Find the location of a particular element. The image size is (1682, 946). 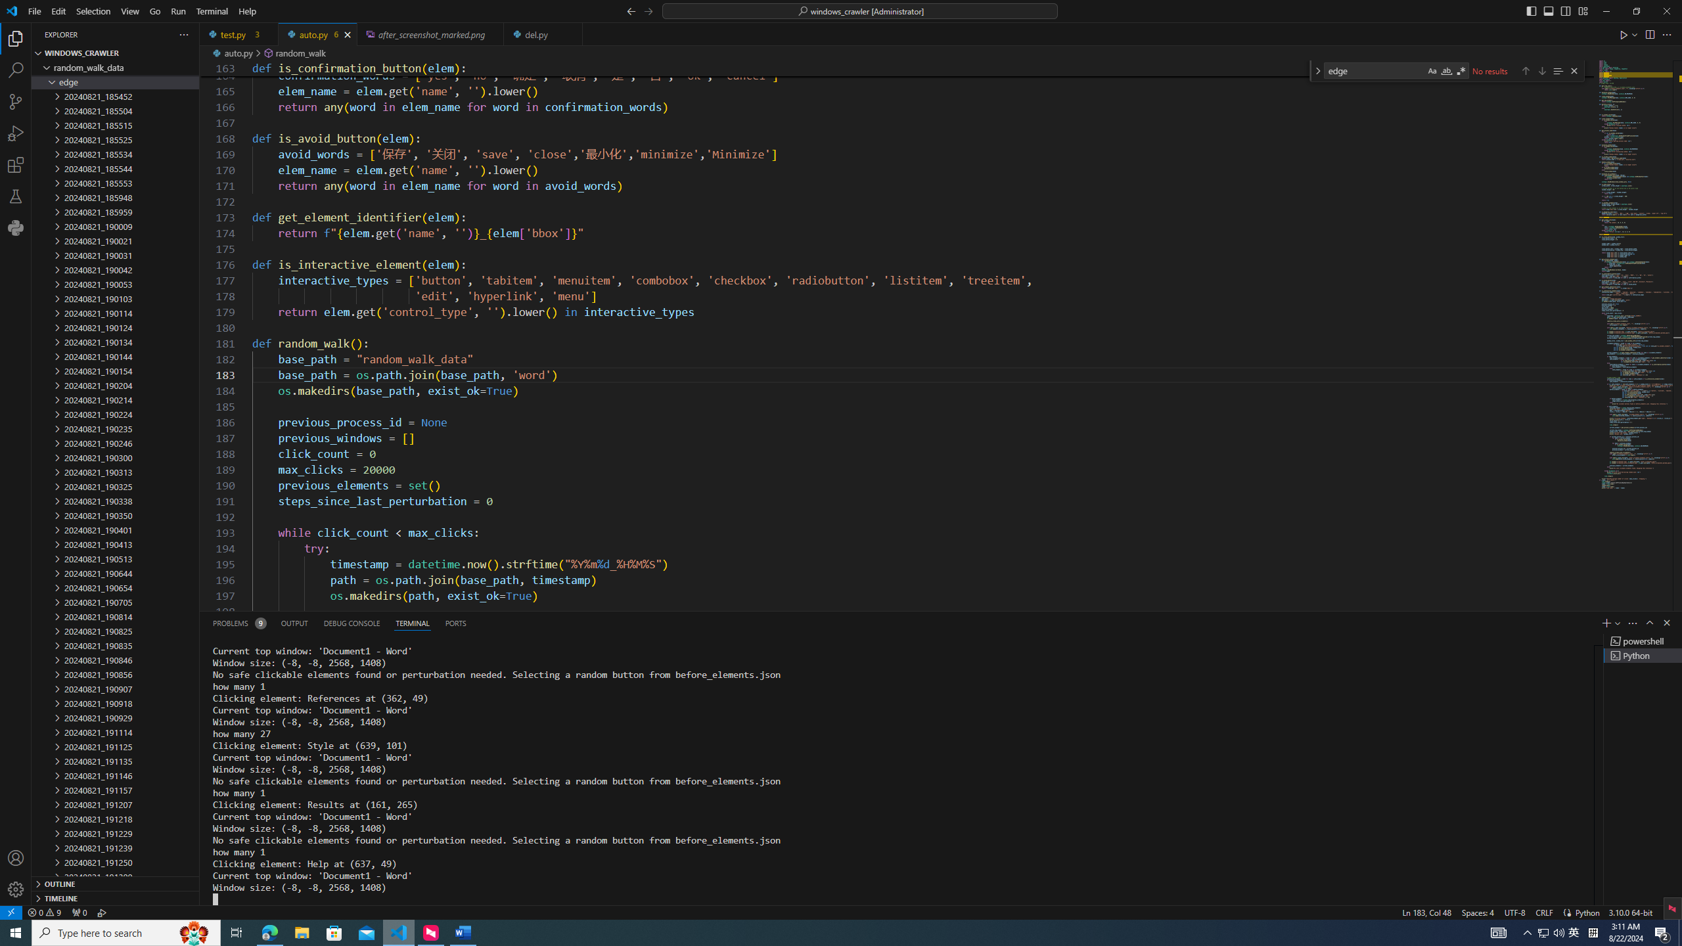

Debug:  is located at coordinates (102, 912).